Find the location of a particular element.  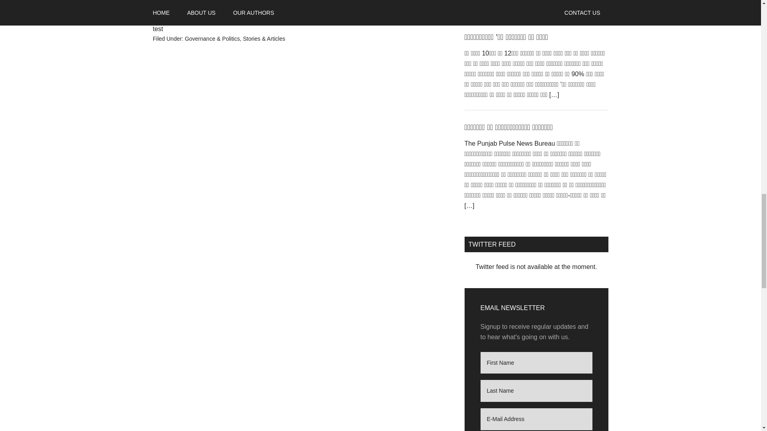

Facebook is located at coordinates (160, 16).